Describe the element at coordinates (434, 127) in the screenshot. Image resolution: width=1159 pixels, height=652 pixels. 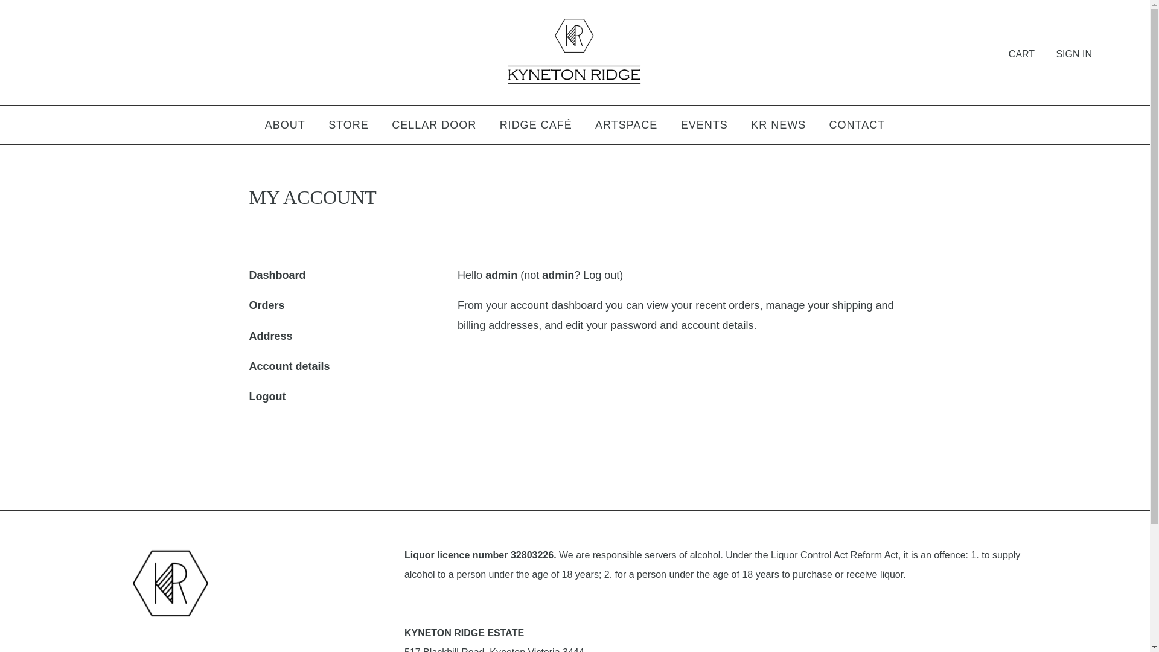
I see `CELLAR DOOR` at that location.